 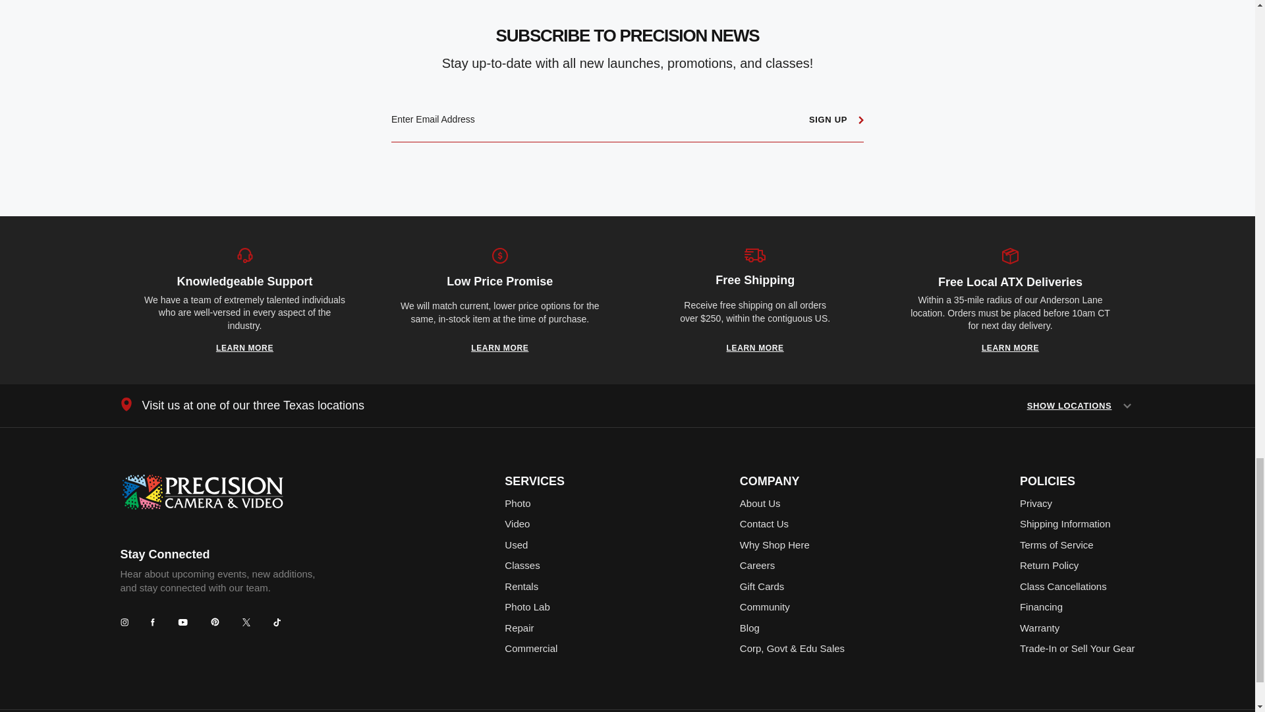 What do you see at coordinates (183, 622) in the screenshot?
I see `Youtube` at bounding box center [183, 622].